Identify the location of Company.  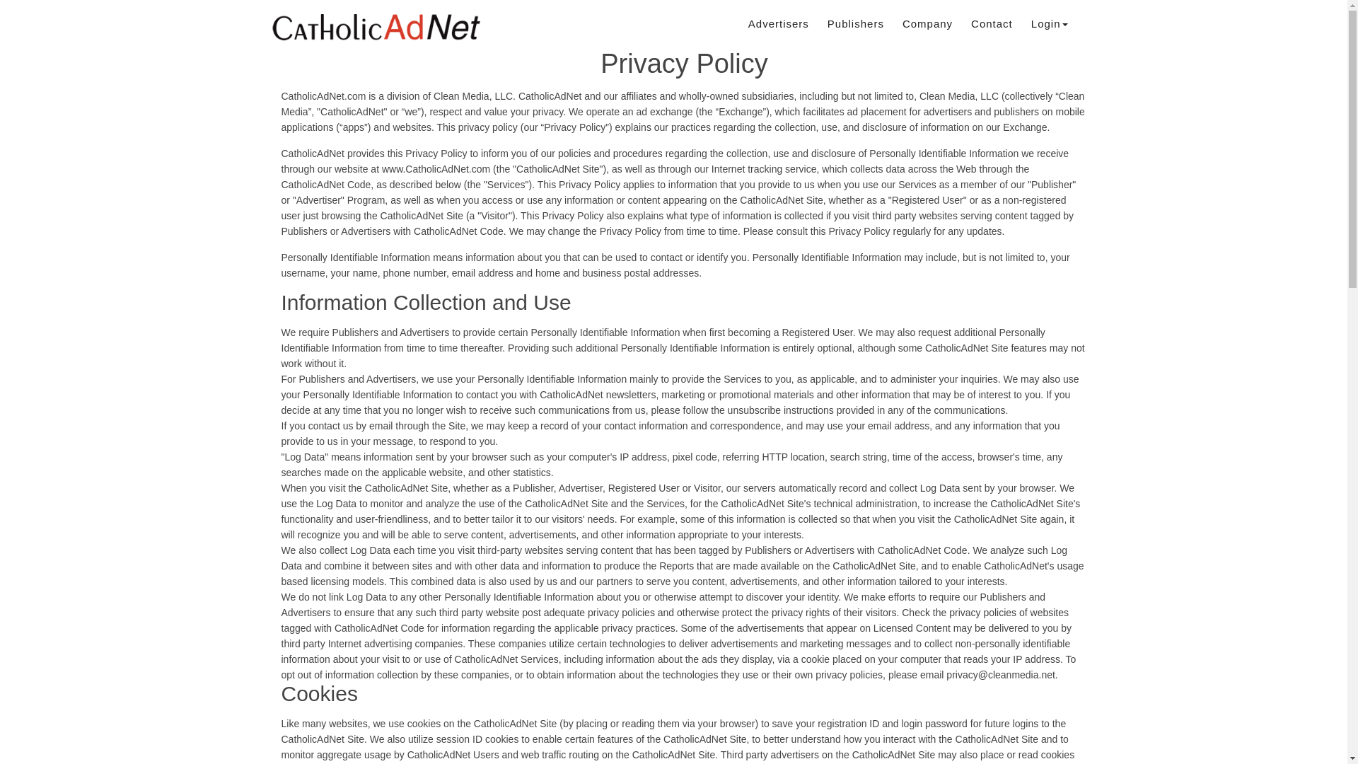
(928, 24).